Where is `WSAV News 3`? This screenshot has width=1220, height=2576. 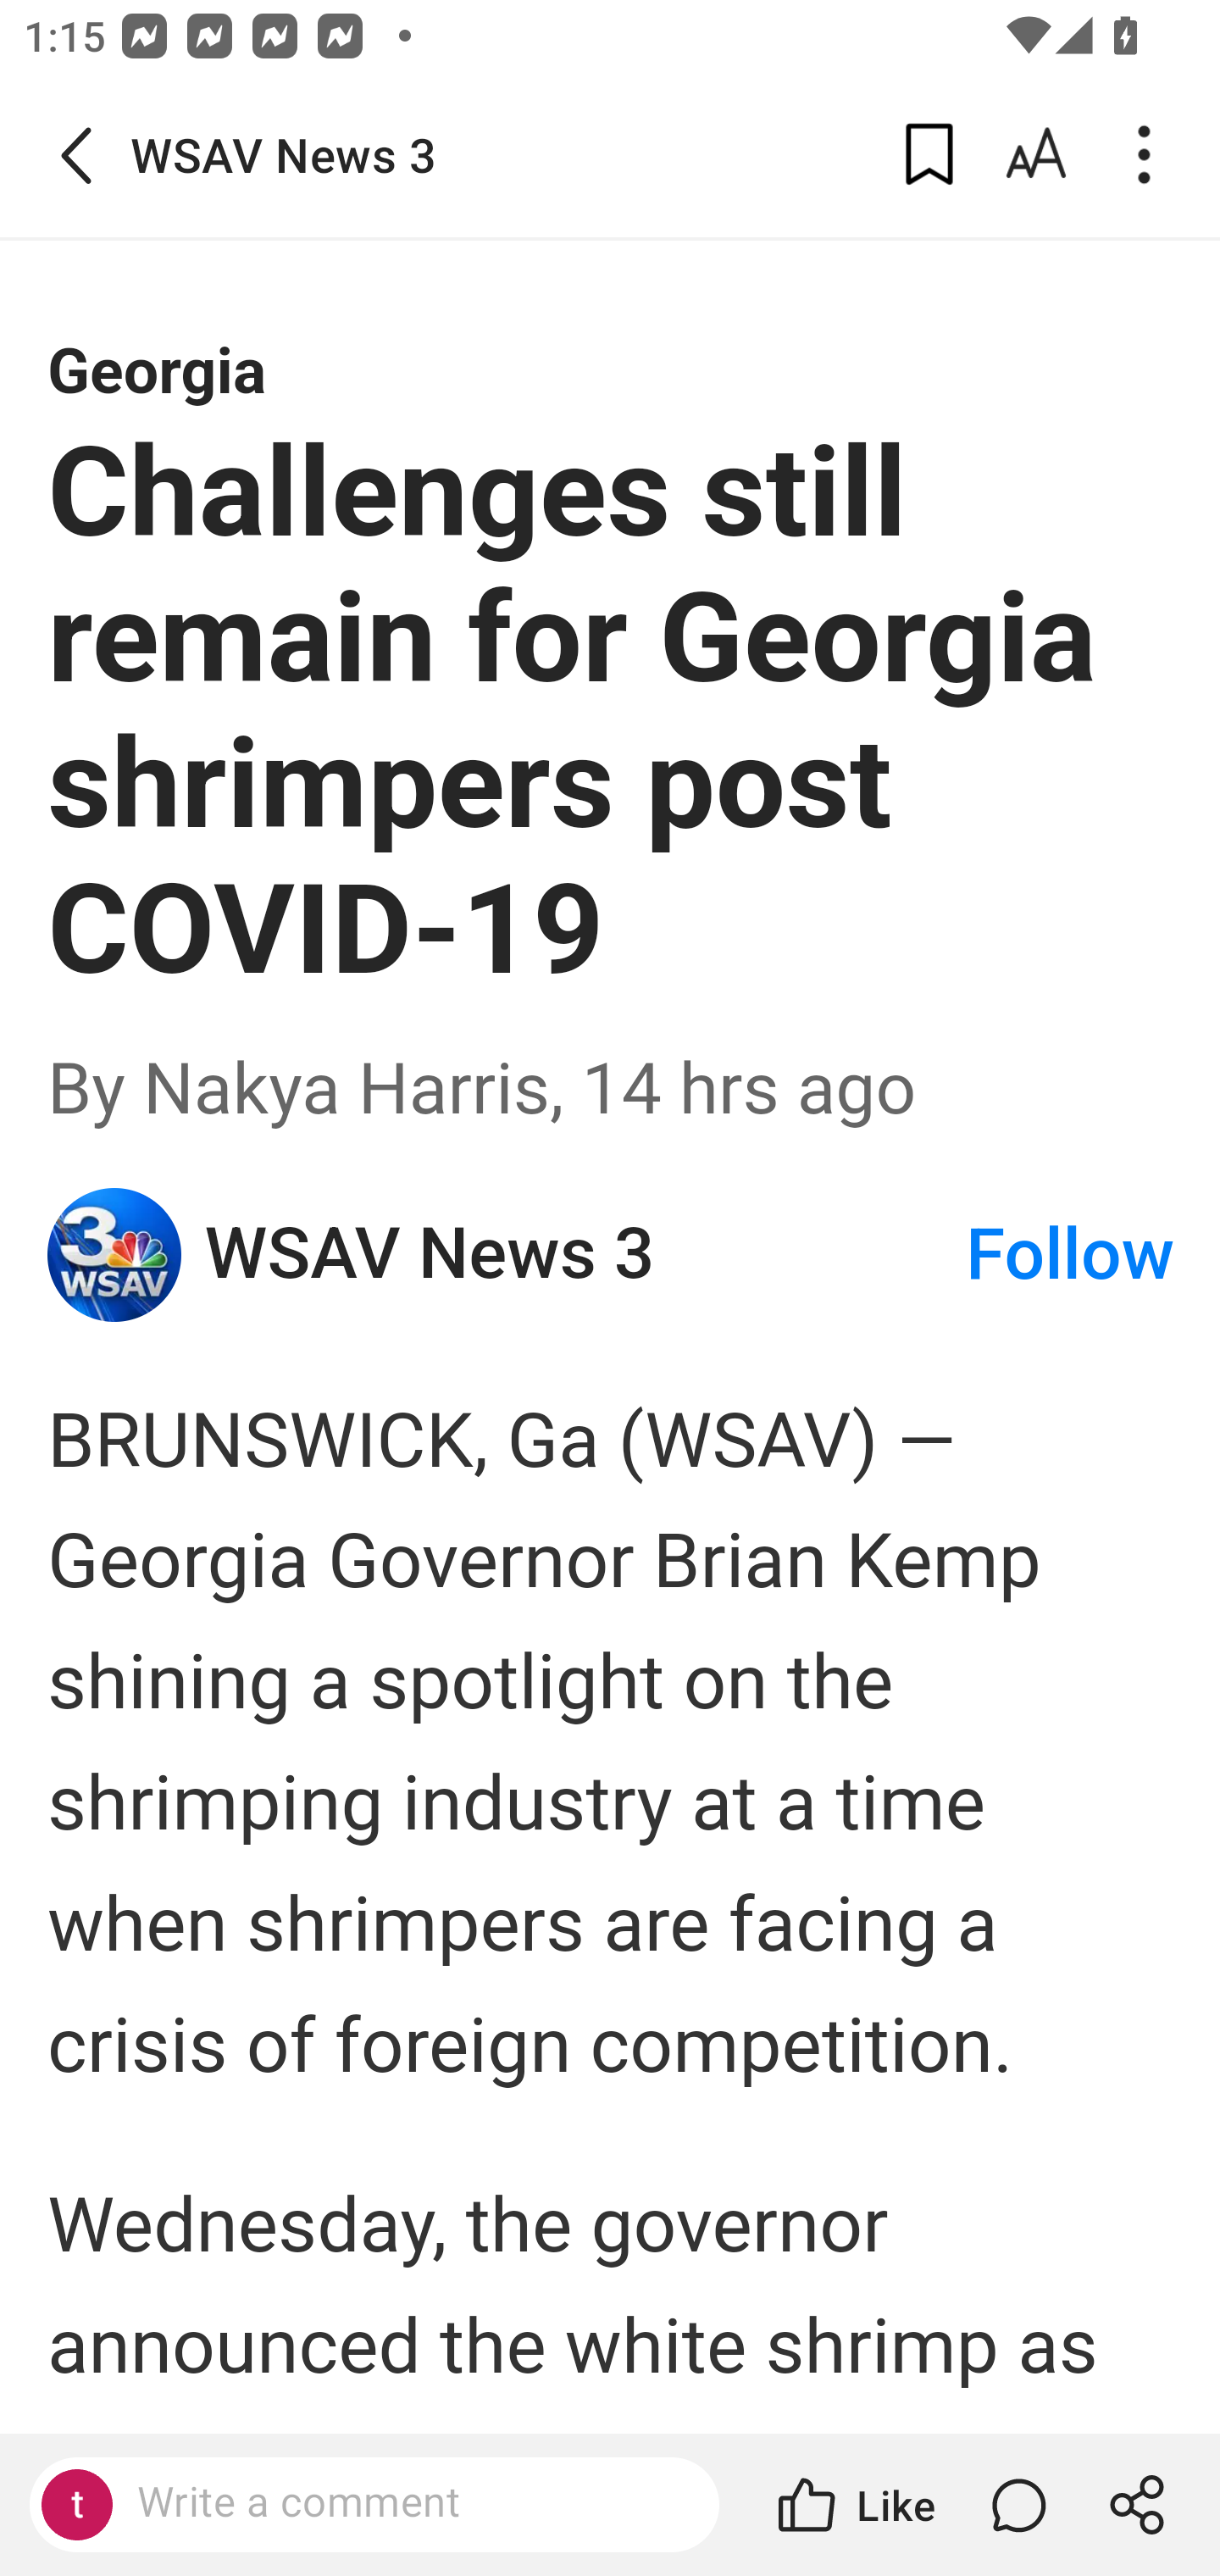
WSAV News 3 is located at coordinates (583, 1254).